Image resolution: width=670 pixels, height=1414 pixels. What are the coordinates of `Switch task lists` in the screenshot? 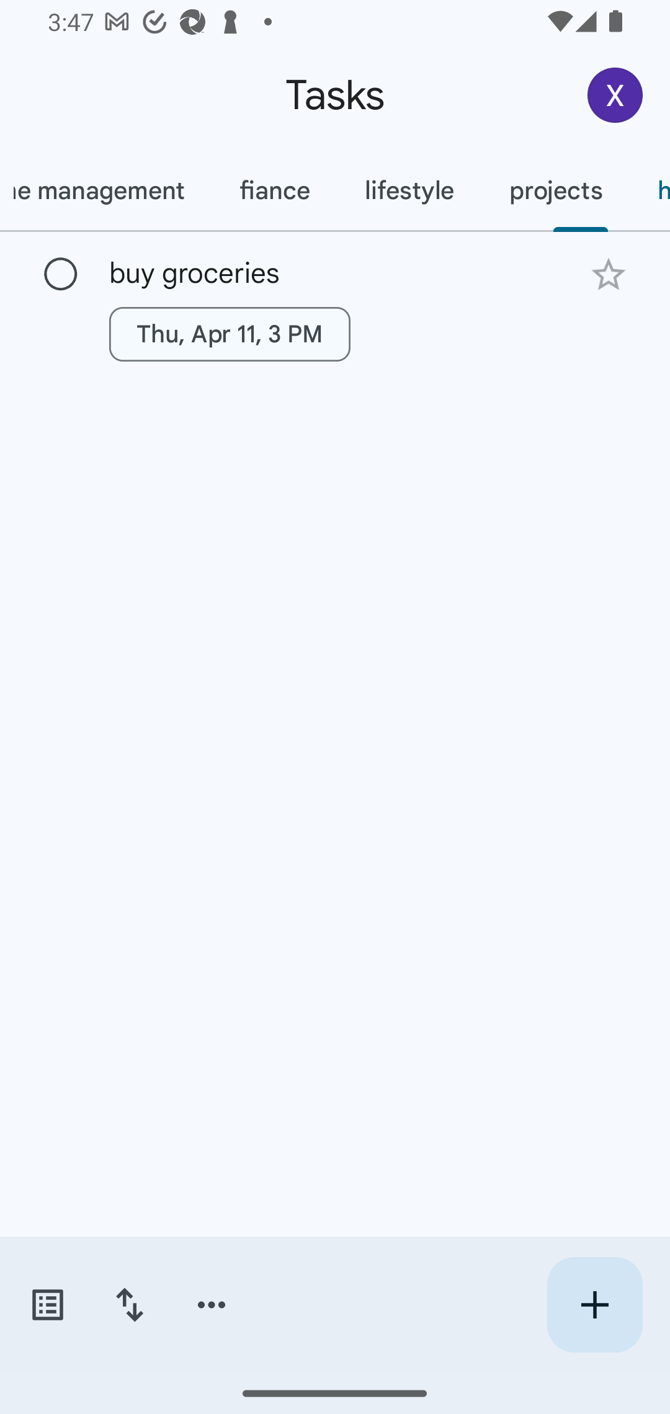 It's located at (47, 1305).